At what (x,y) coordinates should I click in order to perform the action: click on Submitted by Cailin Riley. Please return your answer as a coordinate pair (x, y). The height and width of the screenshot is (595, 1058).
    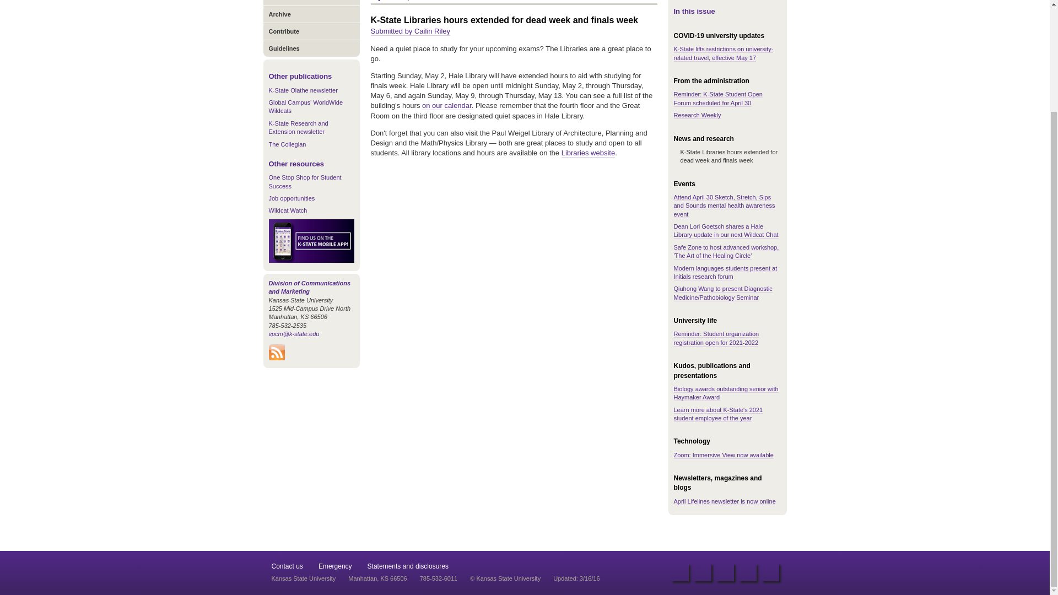
    Looking at the image, I should click on (410, 31).